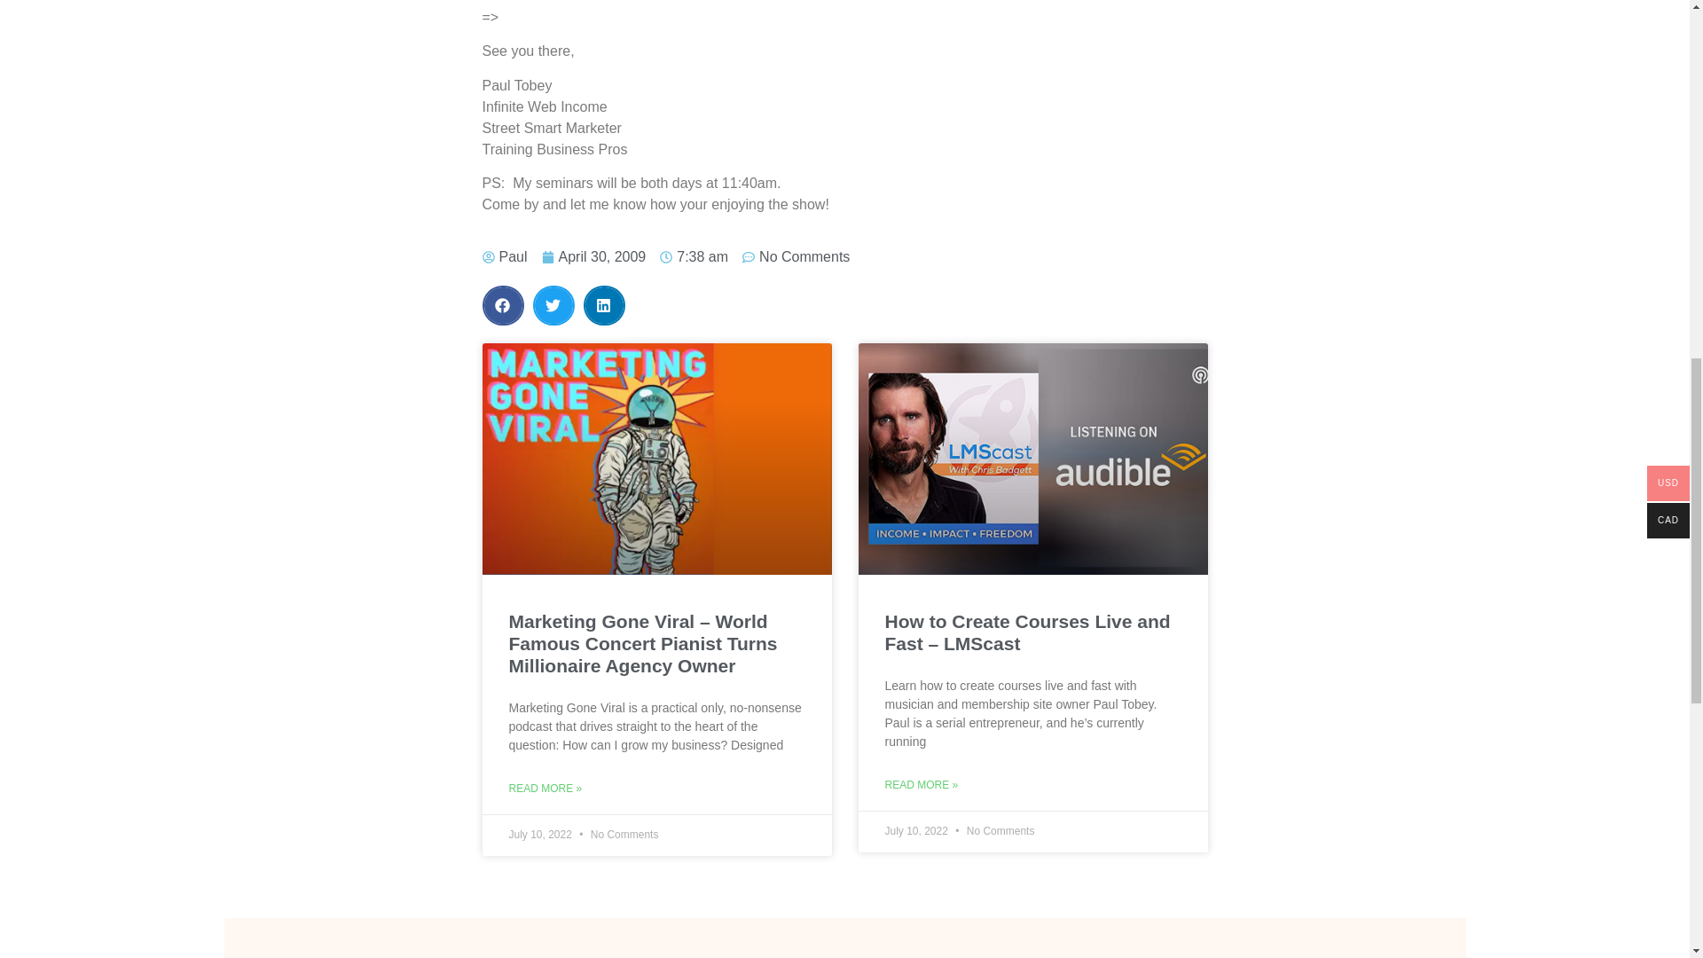  Describe the element at coordinates (797, 257) in the screenshot. I see `No Comments` at that location.